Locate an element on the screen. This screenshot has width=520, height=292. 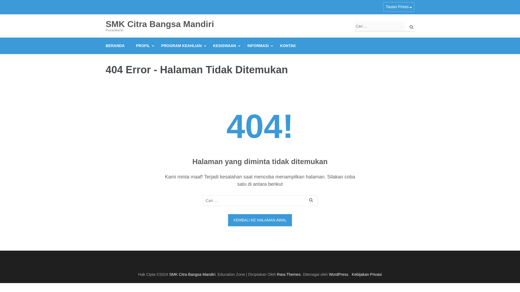
SMK Citra Bangsa Mandiri is located at coordinates (160, 24).